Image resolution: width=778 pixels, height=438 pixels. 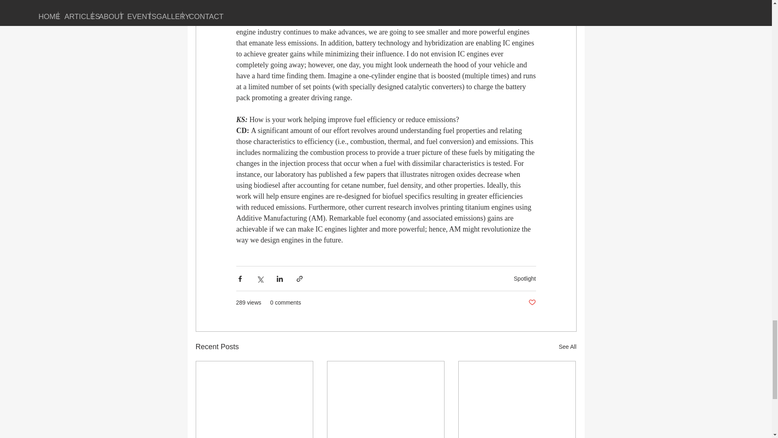 What do you see at coordinates (385, 437) in the screenshot?
I see `Spotlight: Gina Magnotti` at bounding box center [385, 437].